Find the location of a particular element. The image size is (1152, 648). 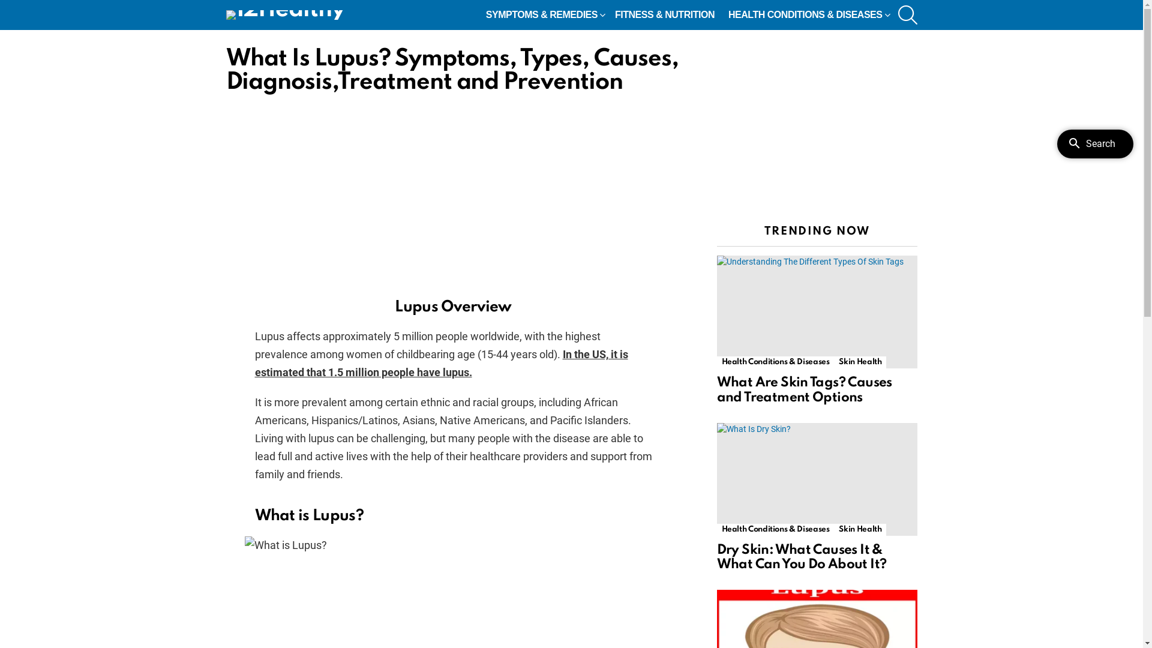

What Are Skin Tags? Causes and Treatment Options is located at coordinates (817, 312).